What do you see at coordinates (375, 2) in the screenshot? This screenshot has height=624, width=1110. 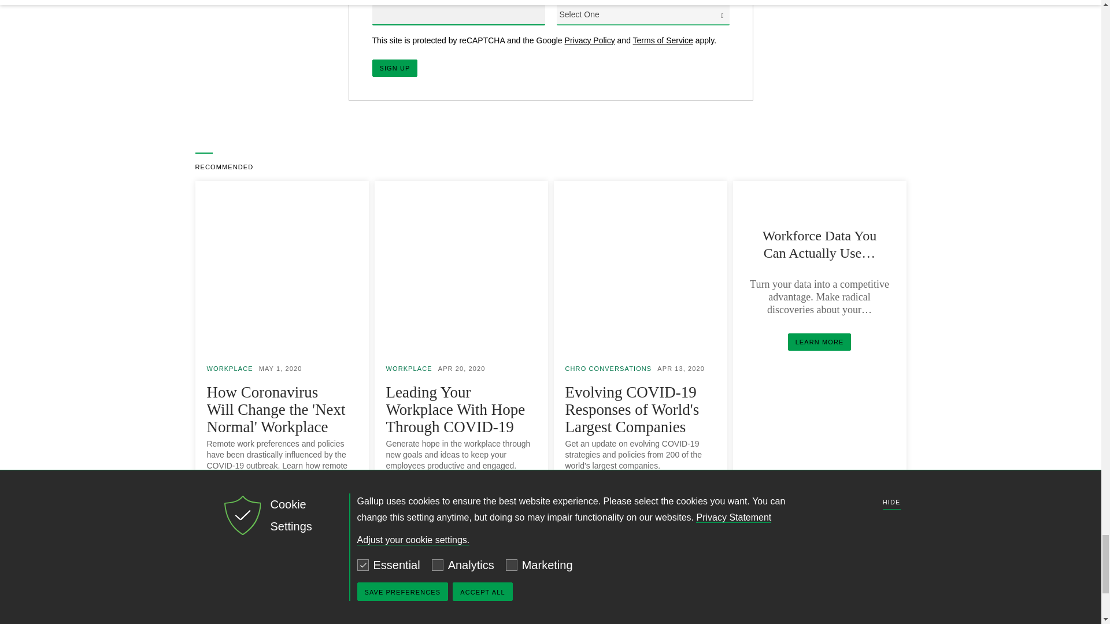 I see `Required` at bounding box center [375, 2].